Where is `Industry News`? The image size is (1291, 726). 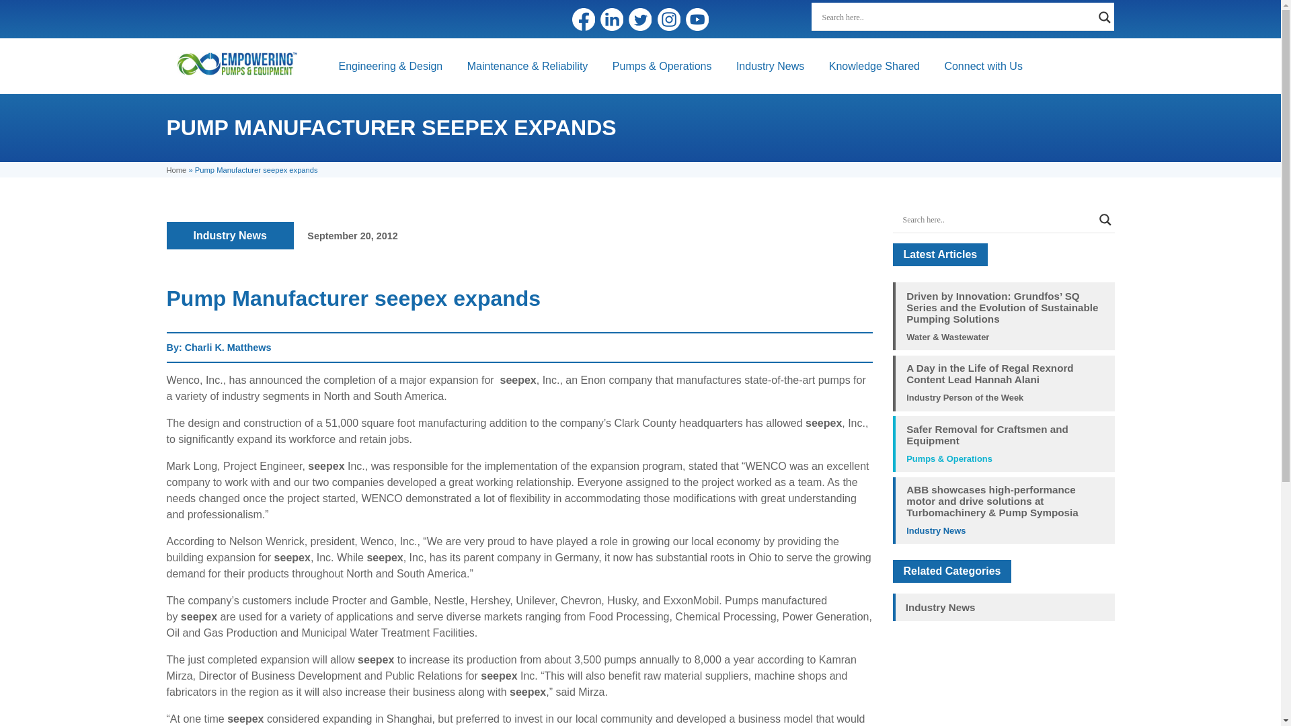 Industry News is located at coordinates (770, 65).